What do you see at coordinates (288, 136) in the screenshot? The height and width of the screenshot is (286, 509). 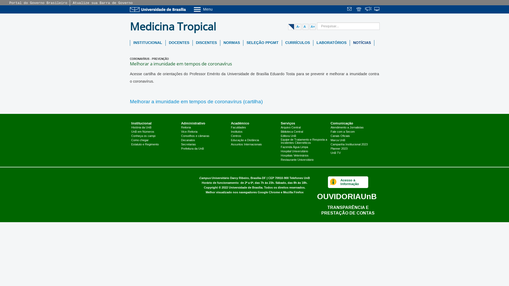 I see `Editora UnB` at bounding box center [288, 136].